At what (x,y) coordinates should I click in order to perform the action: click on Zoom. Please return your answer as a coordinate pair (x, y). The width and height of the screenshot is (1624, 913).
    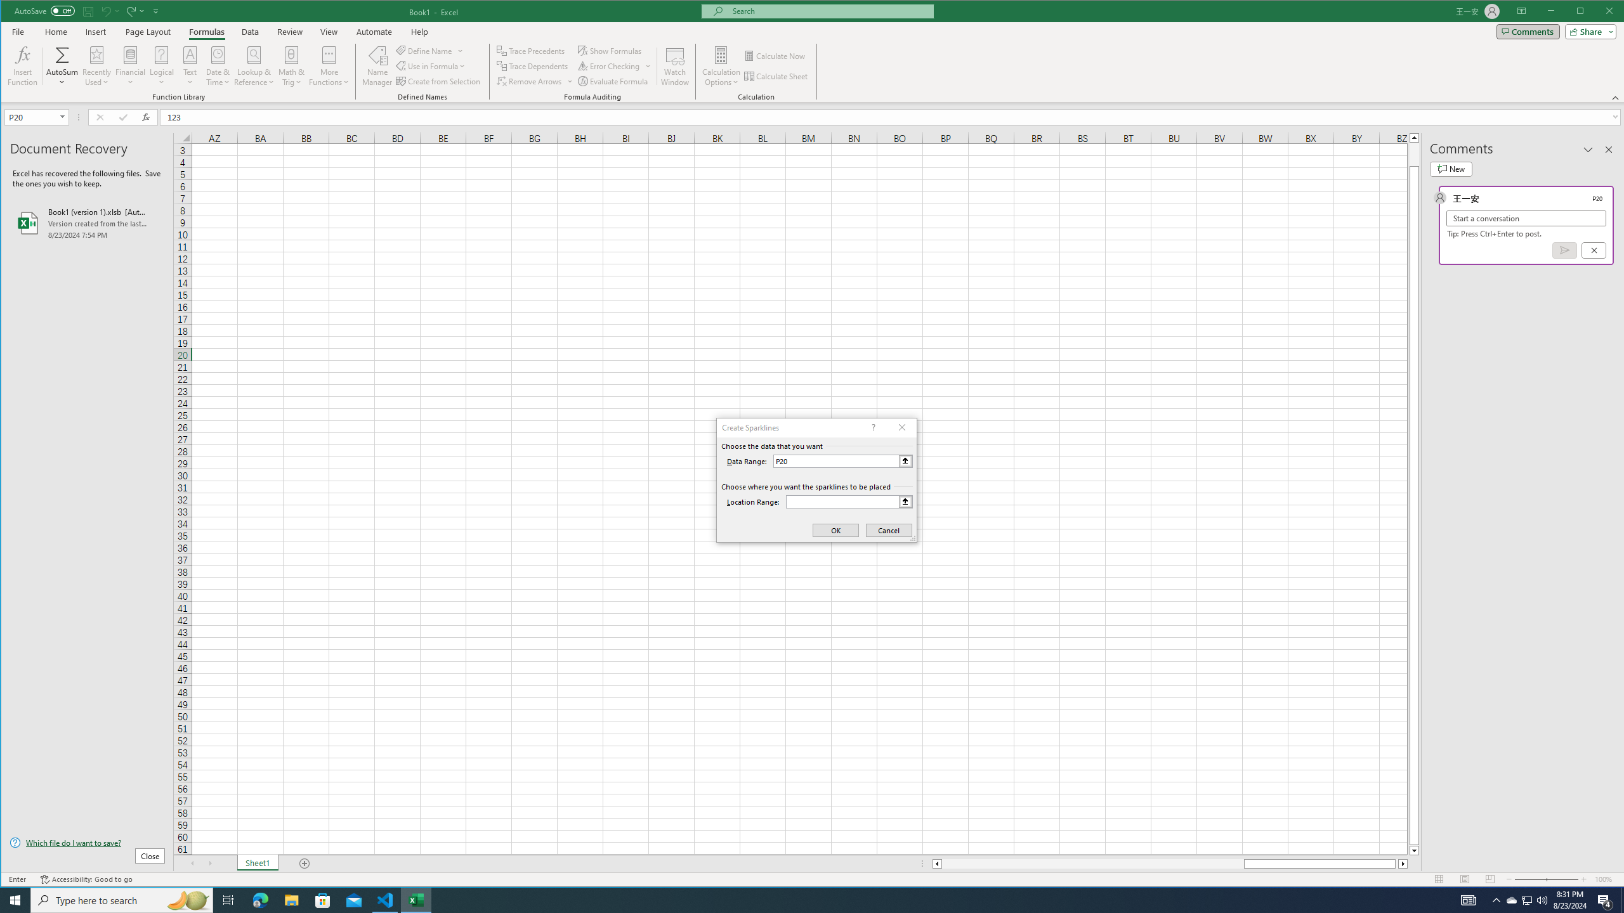
    Looking at the image, I should click on (1547, 879).